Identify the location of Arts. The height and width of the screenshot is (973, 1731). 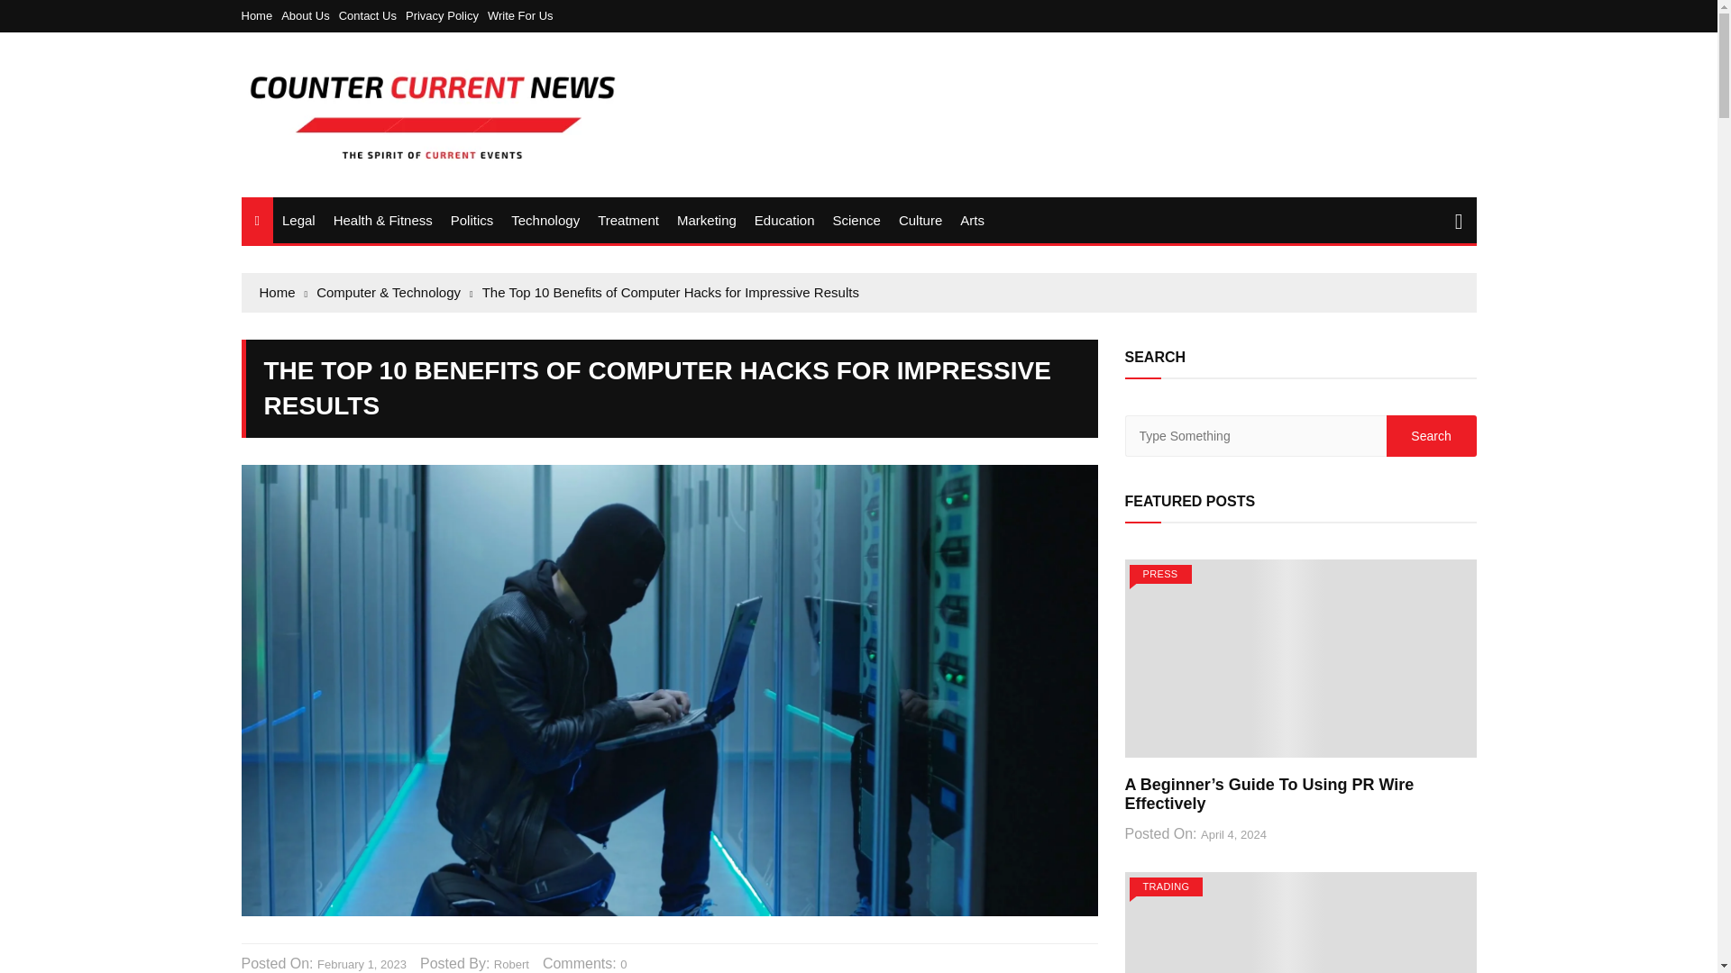
(972, 220).